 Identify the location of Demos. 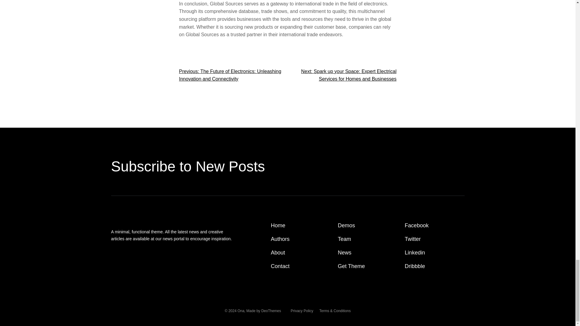
(346, 226).